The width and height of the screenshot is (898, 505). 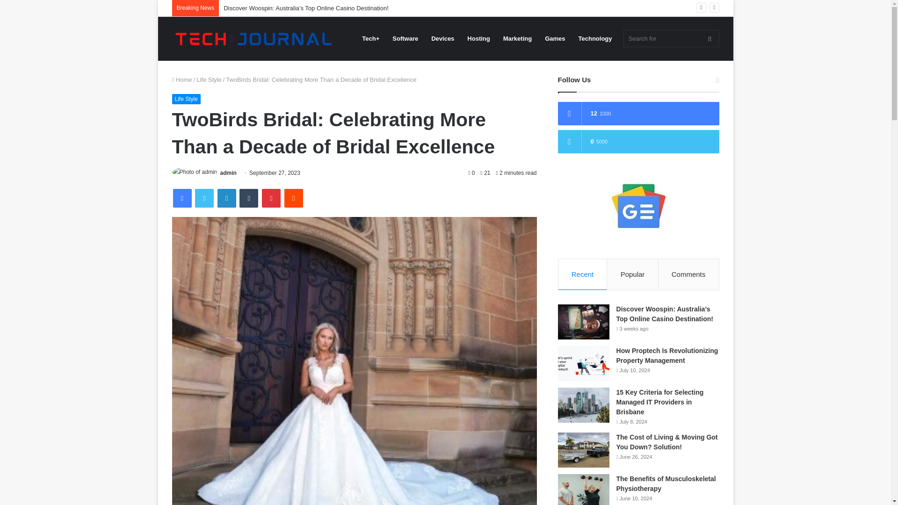 What do you see at coordinates (226, 198) in the screenshot?
I see `LinkedIn` at bounding box center [226, 198].